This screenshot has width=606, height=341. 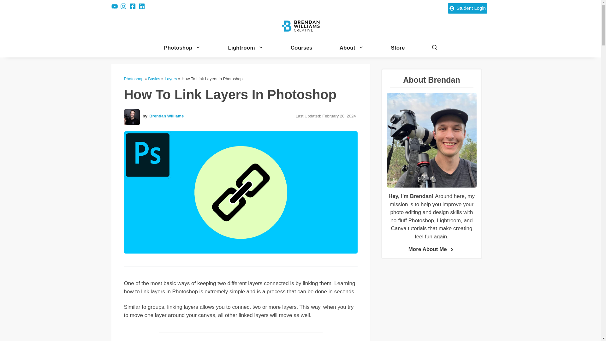 What do you see at coordinates (398, 48) in the screenshot?
I see `Store` at bounding box center [398, 48].